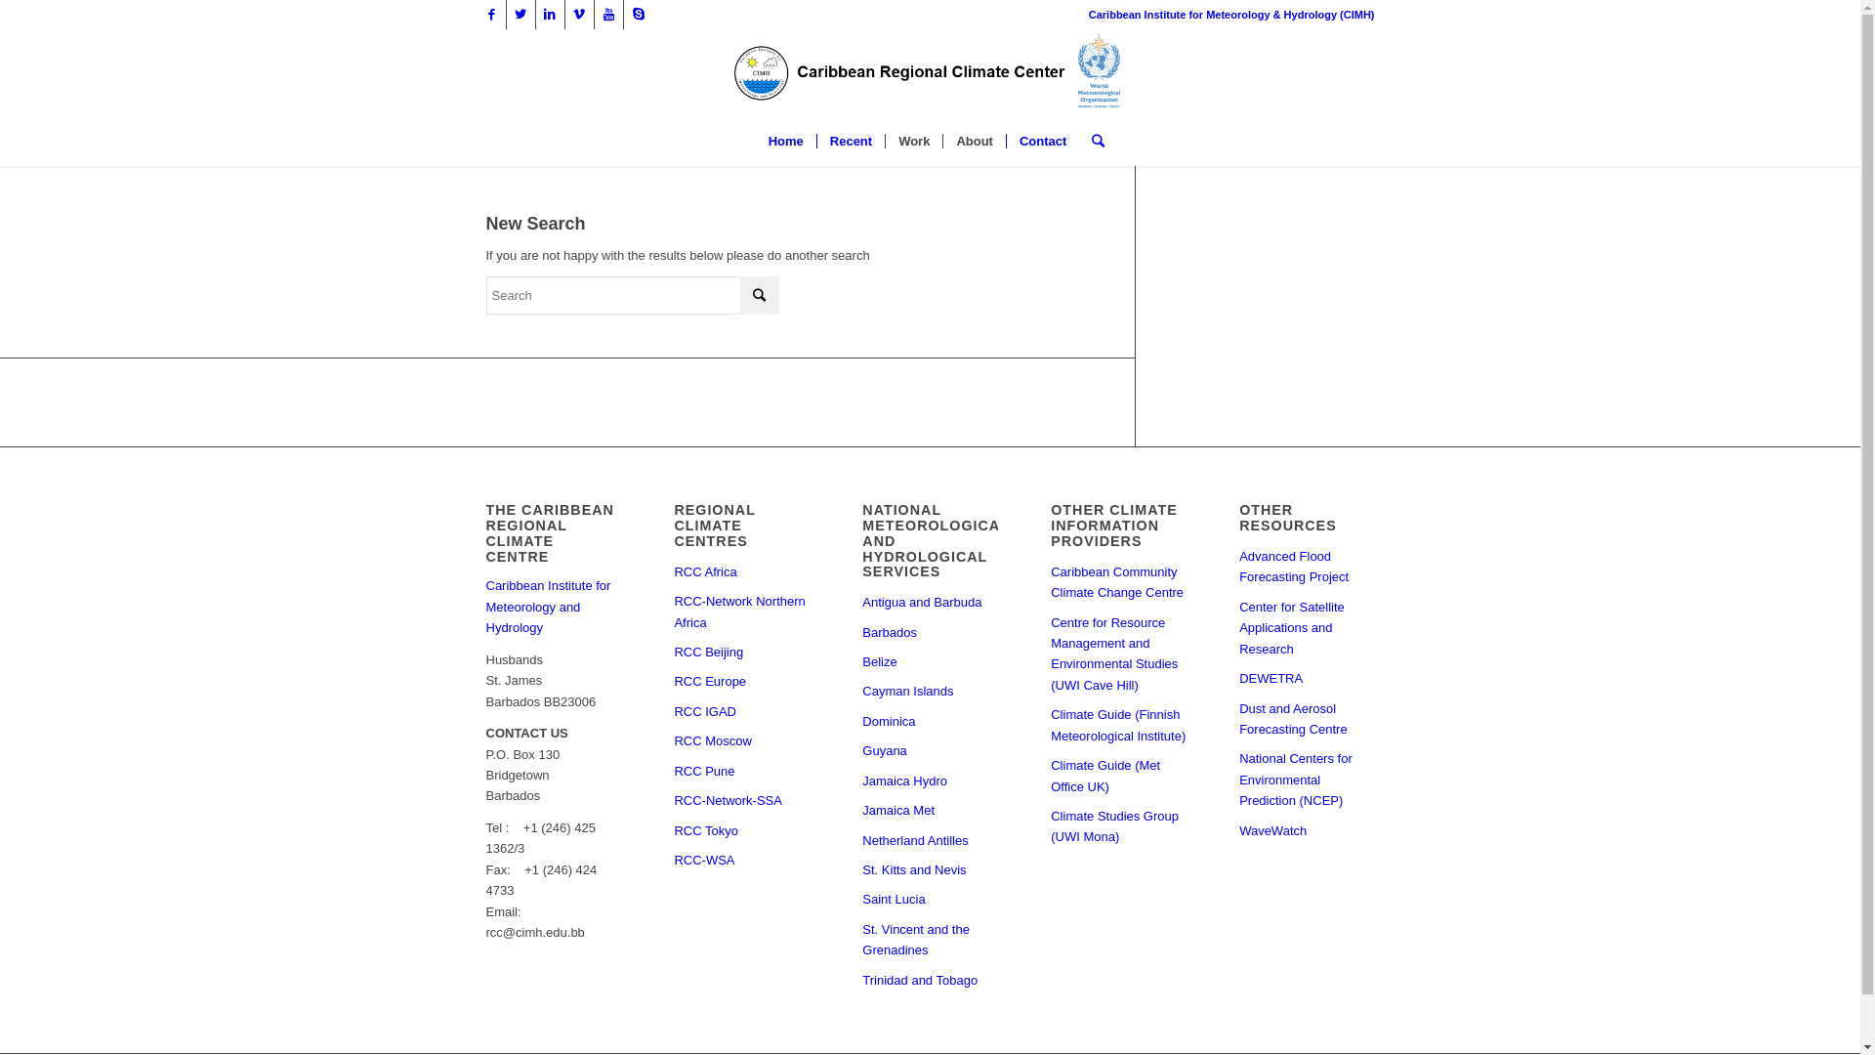  Describe the element at coordinates (1307, 780) in the screenshot. I see `National Centers for Environmental Prediction (NCEP)` at that location.